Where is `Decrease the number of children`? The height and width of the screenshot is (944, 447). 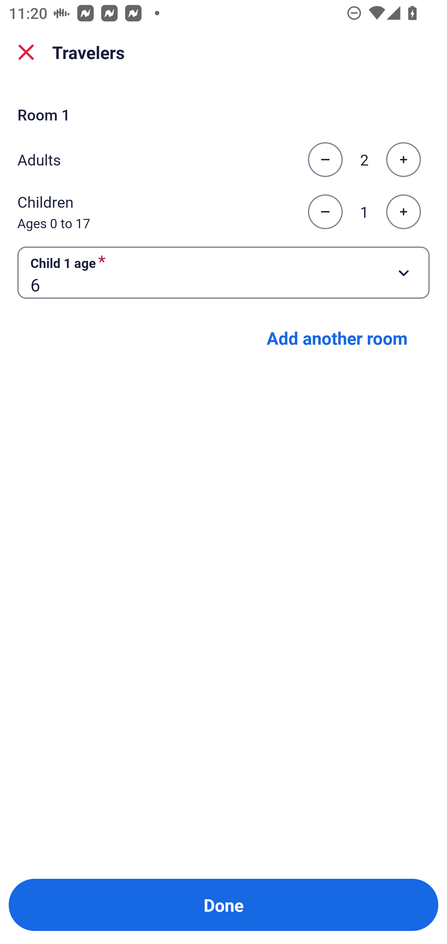 Decrease the number of children is located at coordinates (325, 212).